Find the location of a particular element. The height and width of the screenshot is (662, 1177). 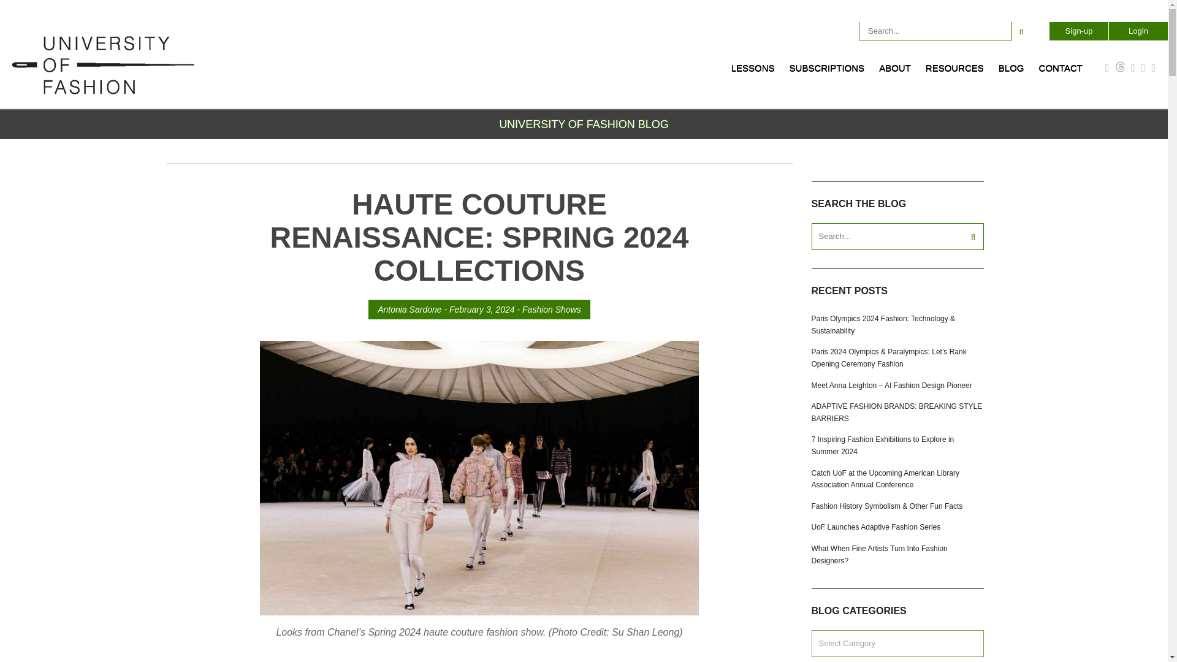

ABOUT is located at coordinates (895, 72).